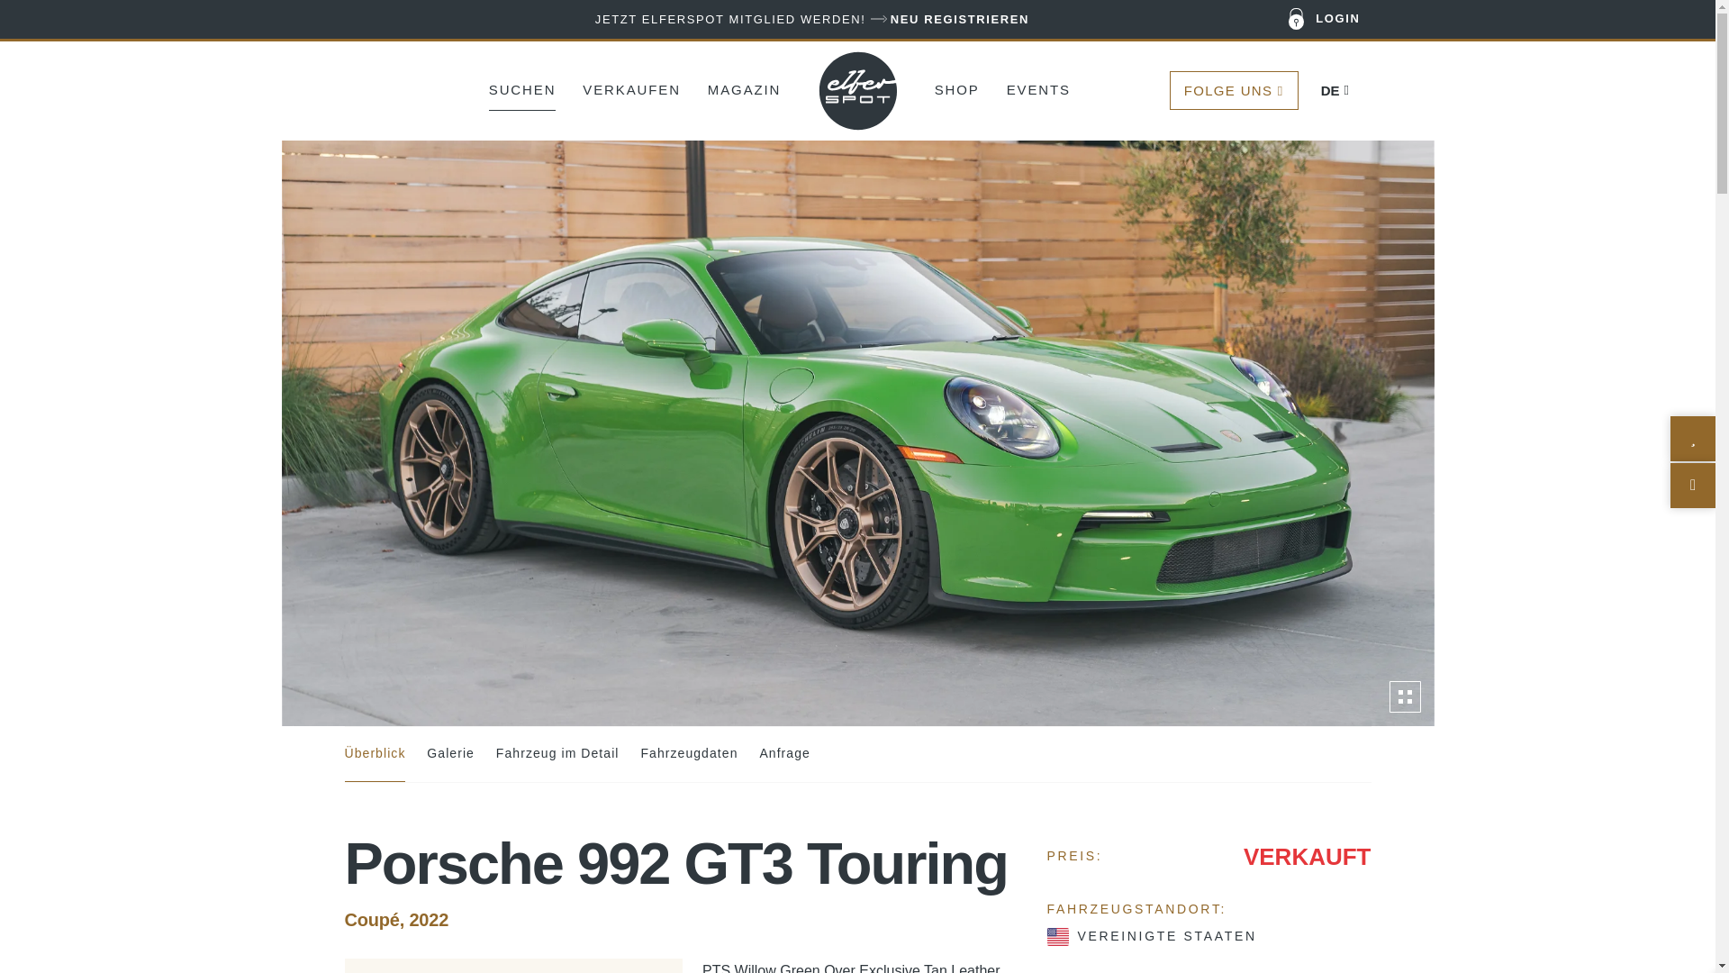 The image size is (1729, 973). I want to click on Shop, so click(957, 88).